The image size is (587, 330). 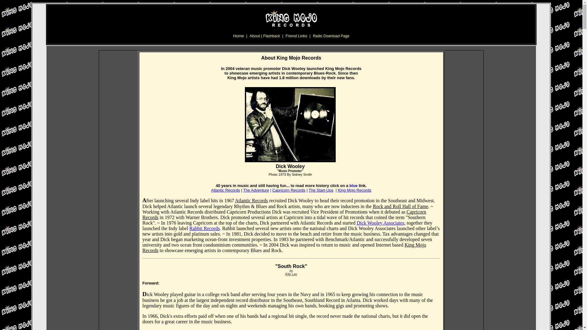 What do you see at coordinates (291, 266) in the screenshot?
I see `"South Rock"` at bounding box center [291, 266].